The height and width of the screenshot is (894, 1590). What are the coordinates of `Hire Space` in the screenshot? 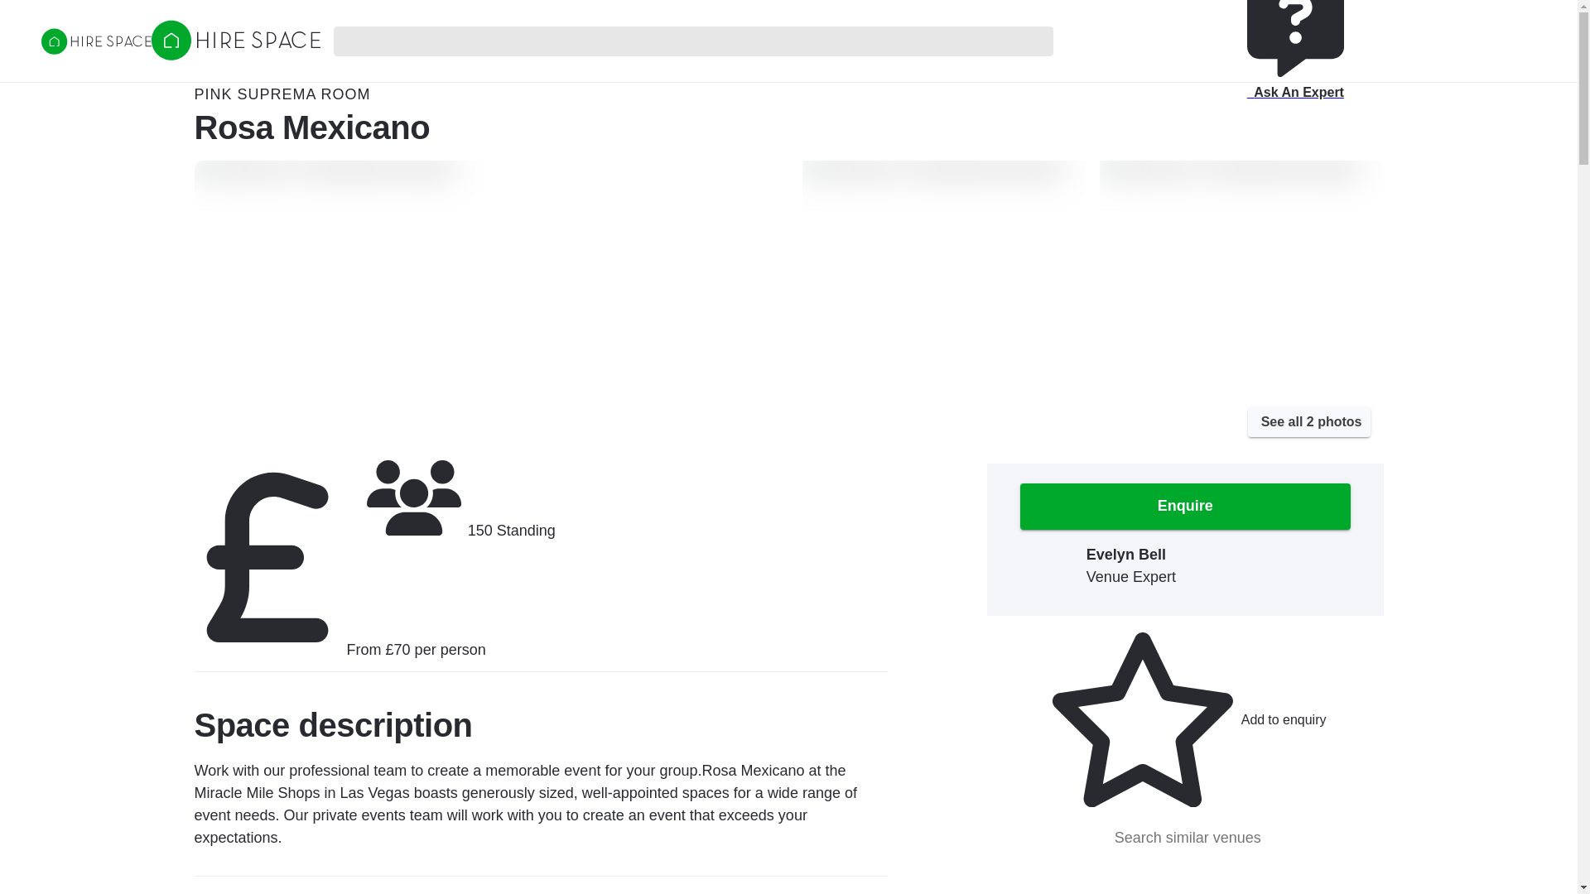 It's located at (96, 41).